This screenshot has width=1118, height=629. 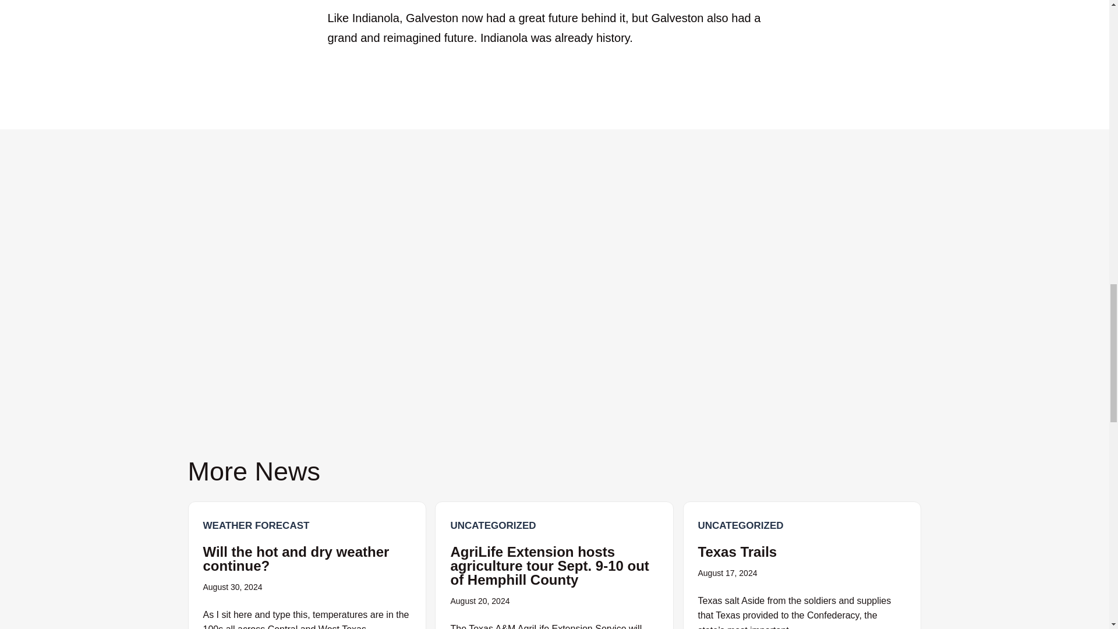 I want to click on View Box Content, so click(x=554, y=565).